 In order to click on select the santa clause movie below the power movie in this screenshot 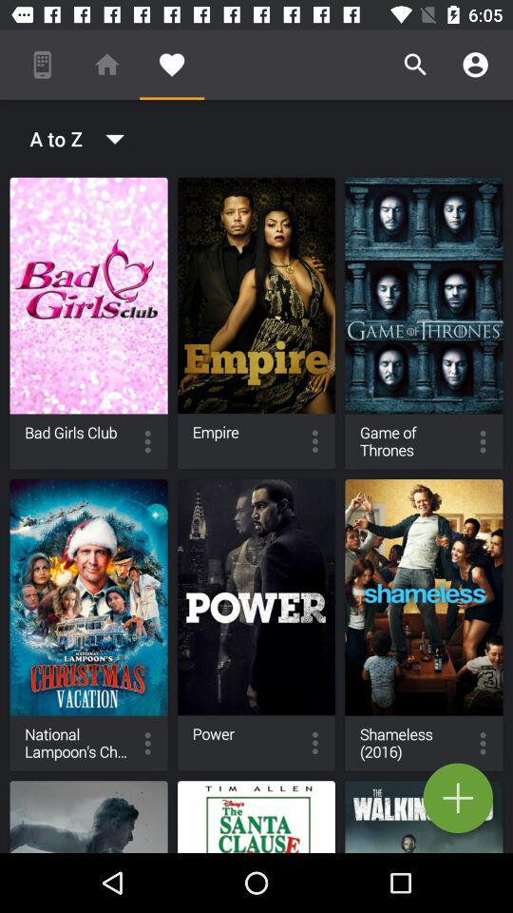, I will do `click(256, 816)`.